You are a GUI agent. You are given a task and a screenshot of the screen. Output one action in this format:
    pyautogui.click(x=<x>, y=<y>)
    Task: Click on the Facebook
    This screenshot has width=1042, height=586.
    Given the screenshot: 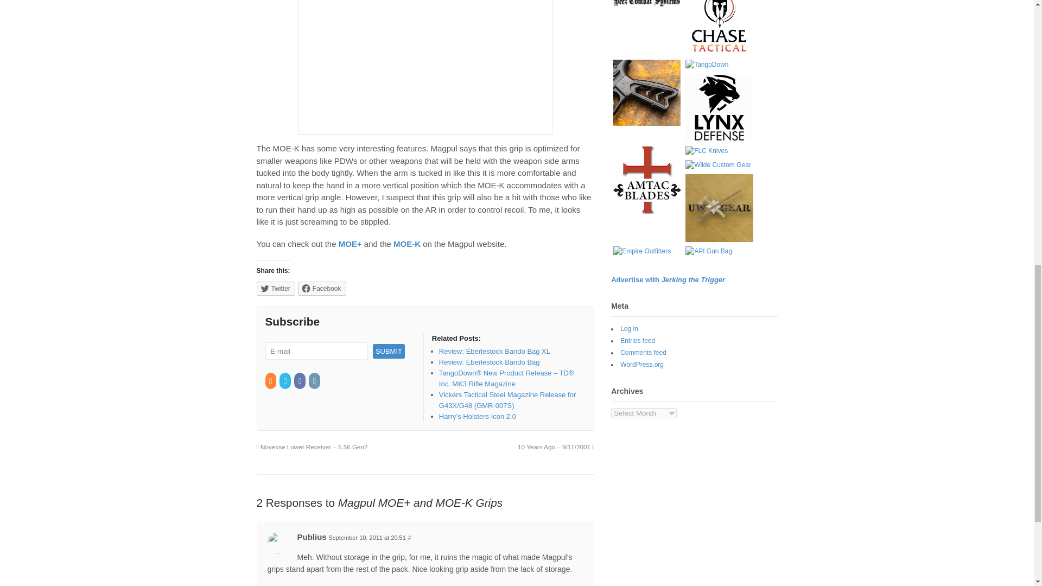 What is the action you would take?
    pyautogui.click(x=300, y=381)
    